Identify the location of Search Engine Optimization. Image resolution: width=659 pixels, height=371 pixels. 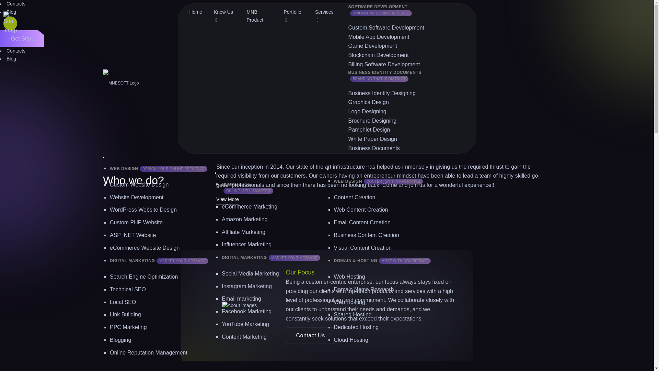
(144, 277).